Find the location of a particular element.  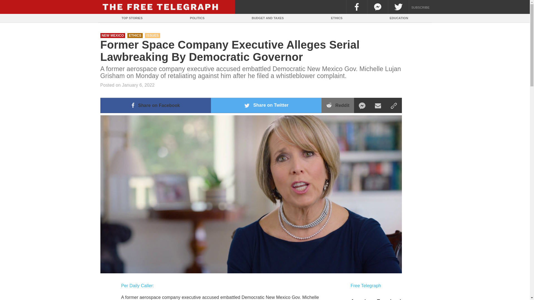

ISSUES is located at coordinates (152, 36).